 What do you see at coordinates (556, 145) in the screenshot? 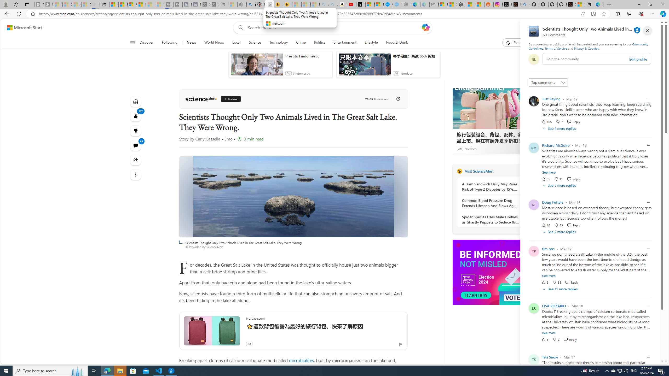
I see `Richard McGuire` at bounding box center [556, 145].